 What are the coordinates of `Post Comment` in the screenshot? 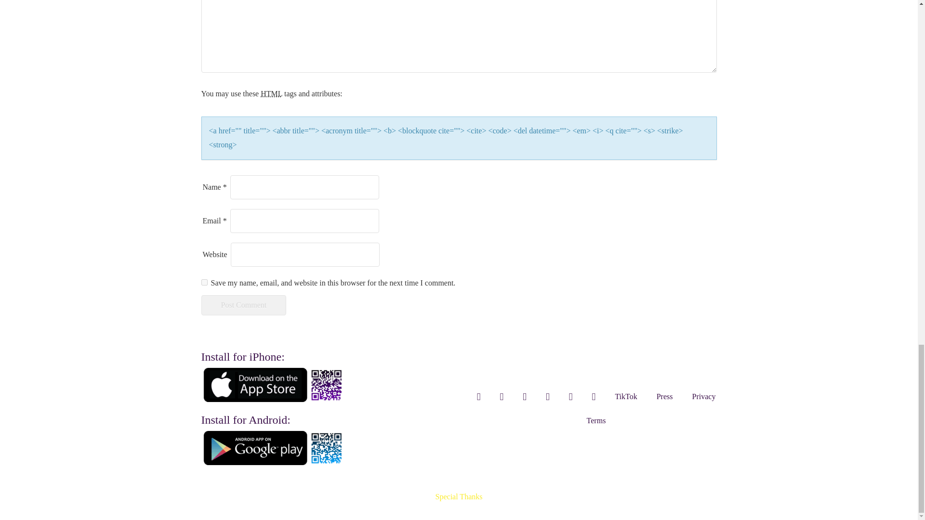 It's located at (244, 305).